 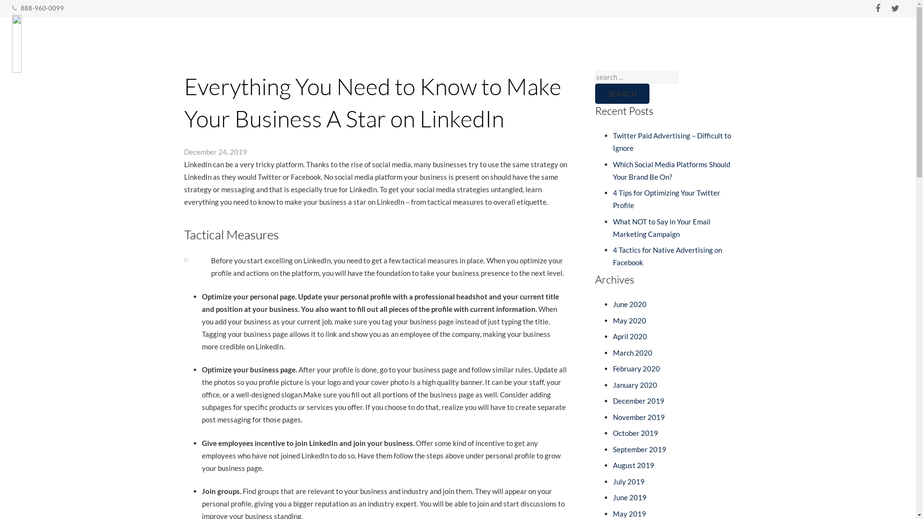 What do you see at coordinates (630, 336) in the screenshot?
I see `April 2020` at bounding box center [630, 336].